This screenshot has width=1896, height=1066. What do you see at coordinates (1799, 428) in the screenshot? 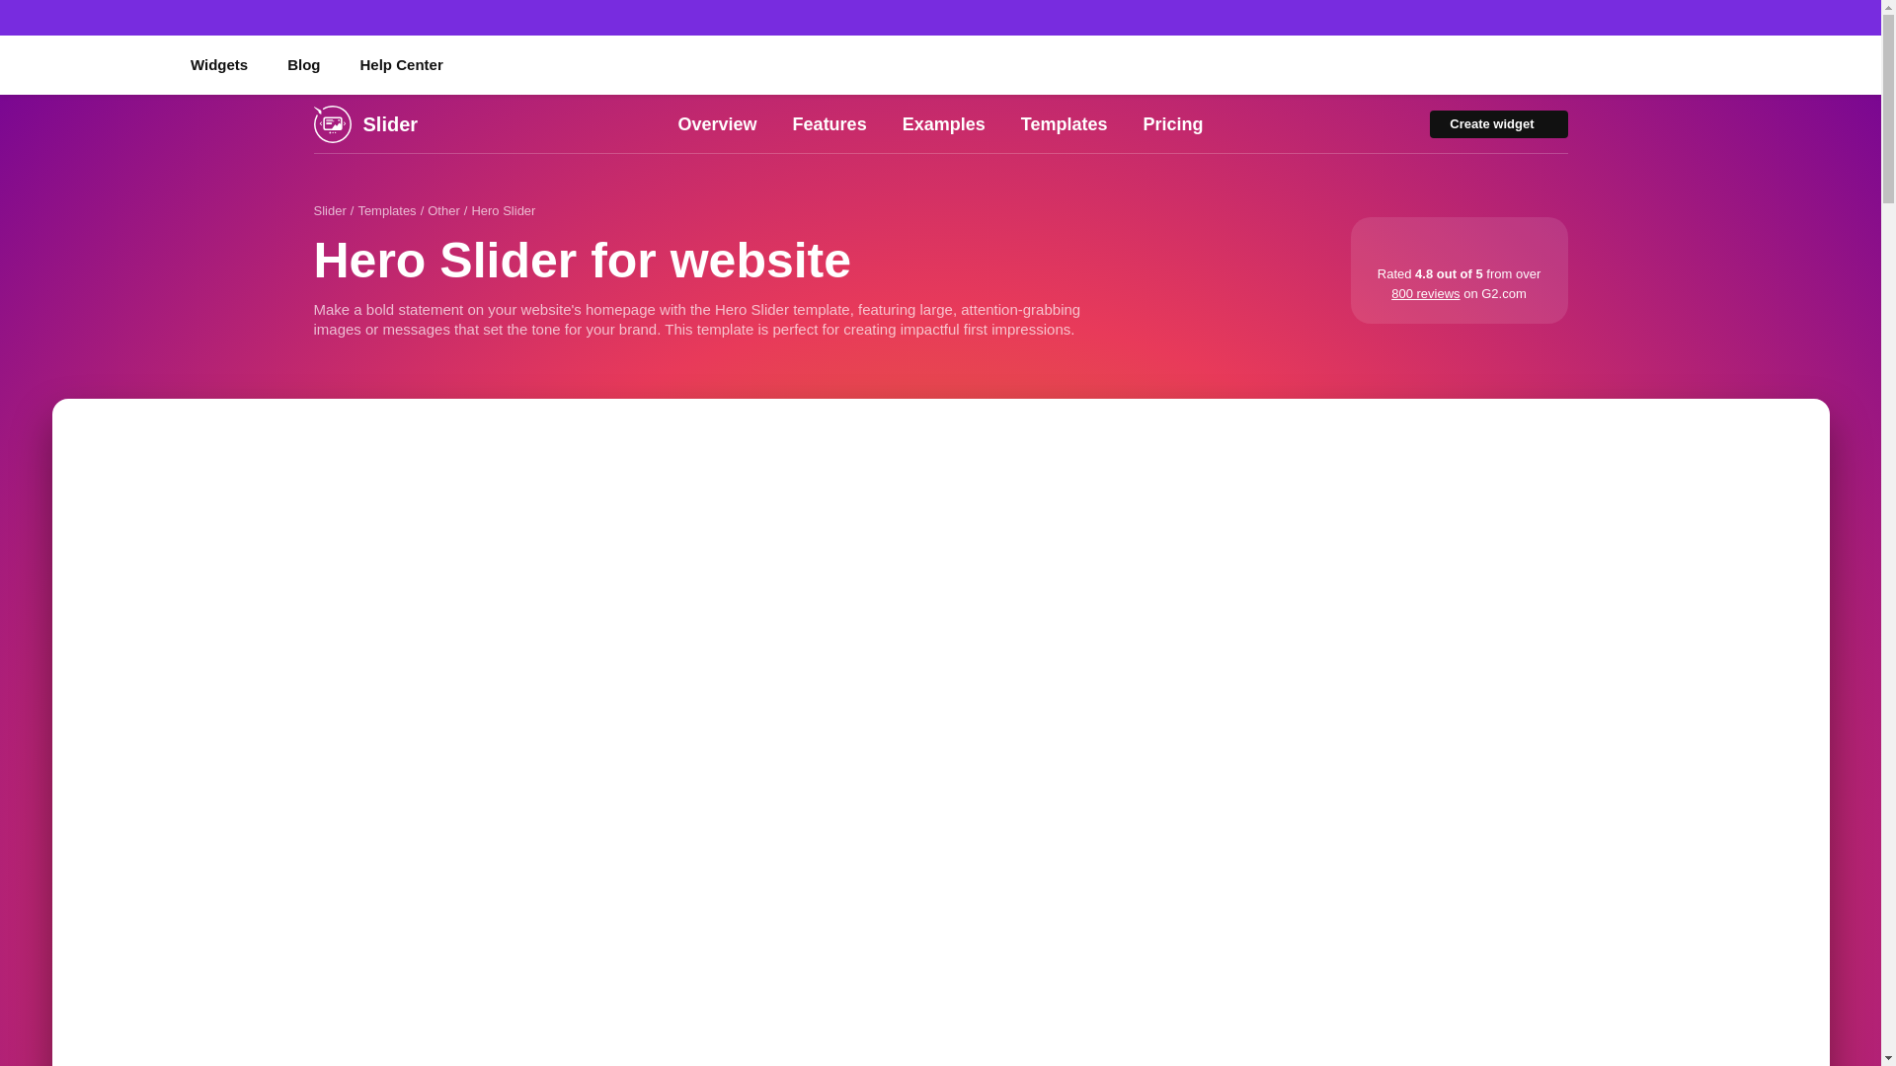
I see `Full Screen` at bounding box center [1799, 428].